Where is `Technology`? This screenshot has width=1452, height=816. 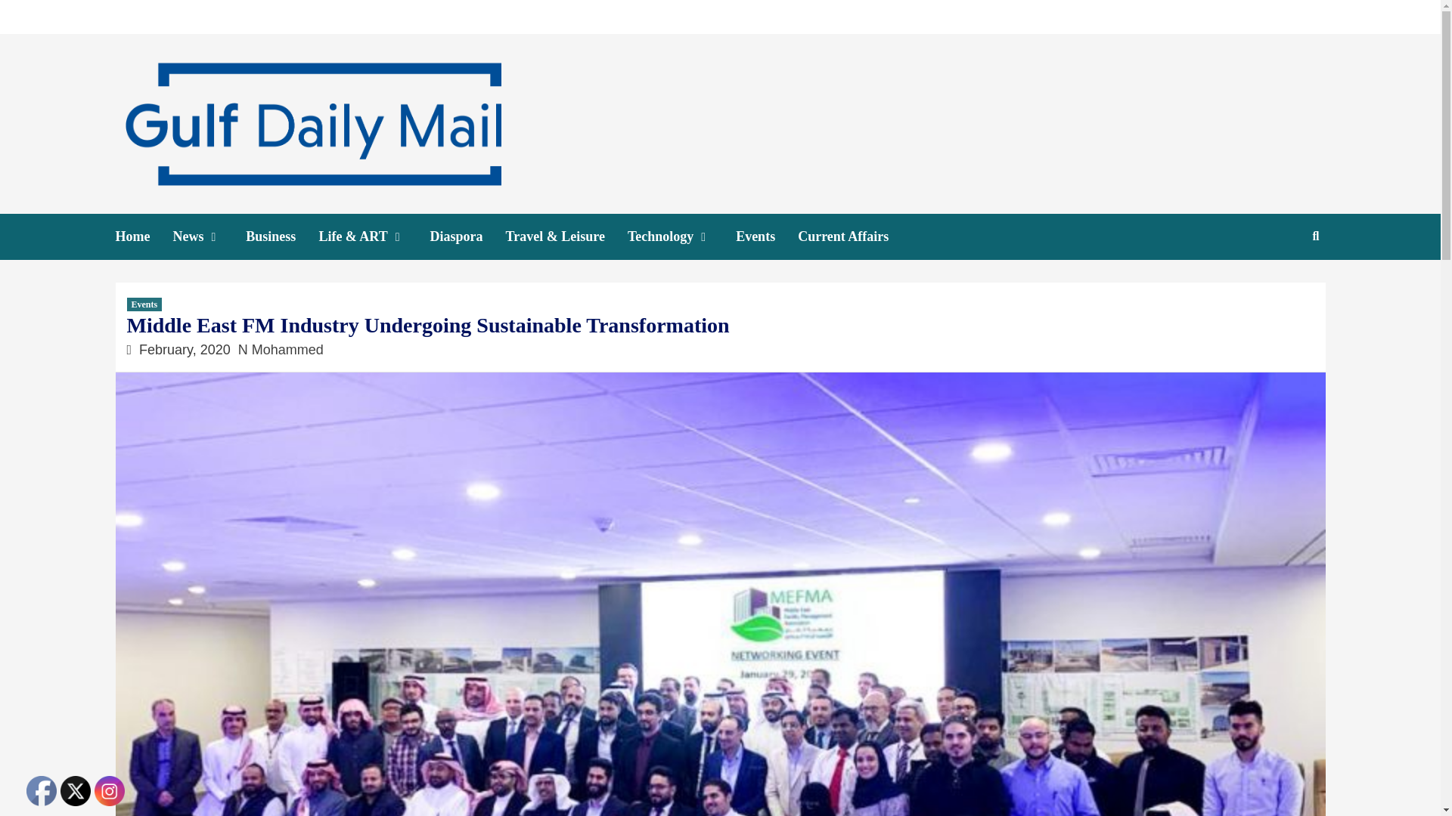
Technology is located at coordinates (681, 236).